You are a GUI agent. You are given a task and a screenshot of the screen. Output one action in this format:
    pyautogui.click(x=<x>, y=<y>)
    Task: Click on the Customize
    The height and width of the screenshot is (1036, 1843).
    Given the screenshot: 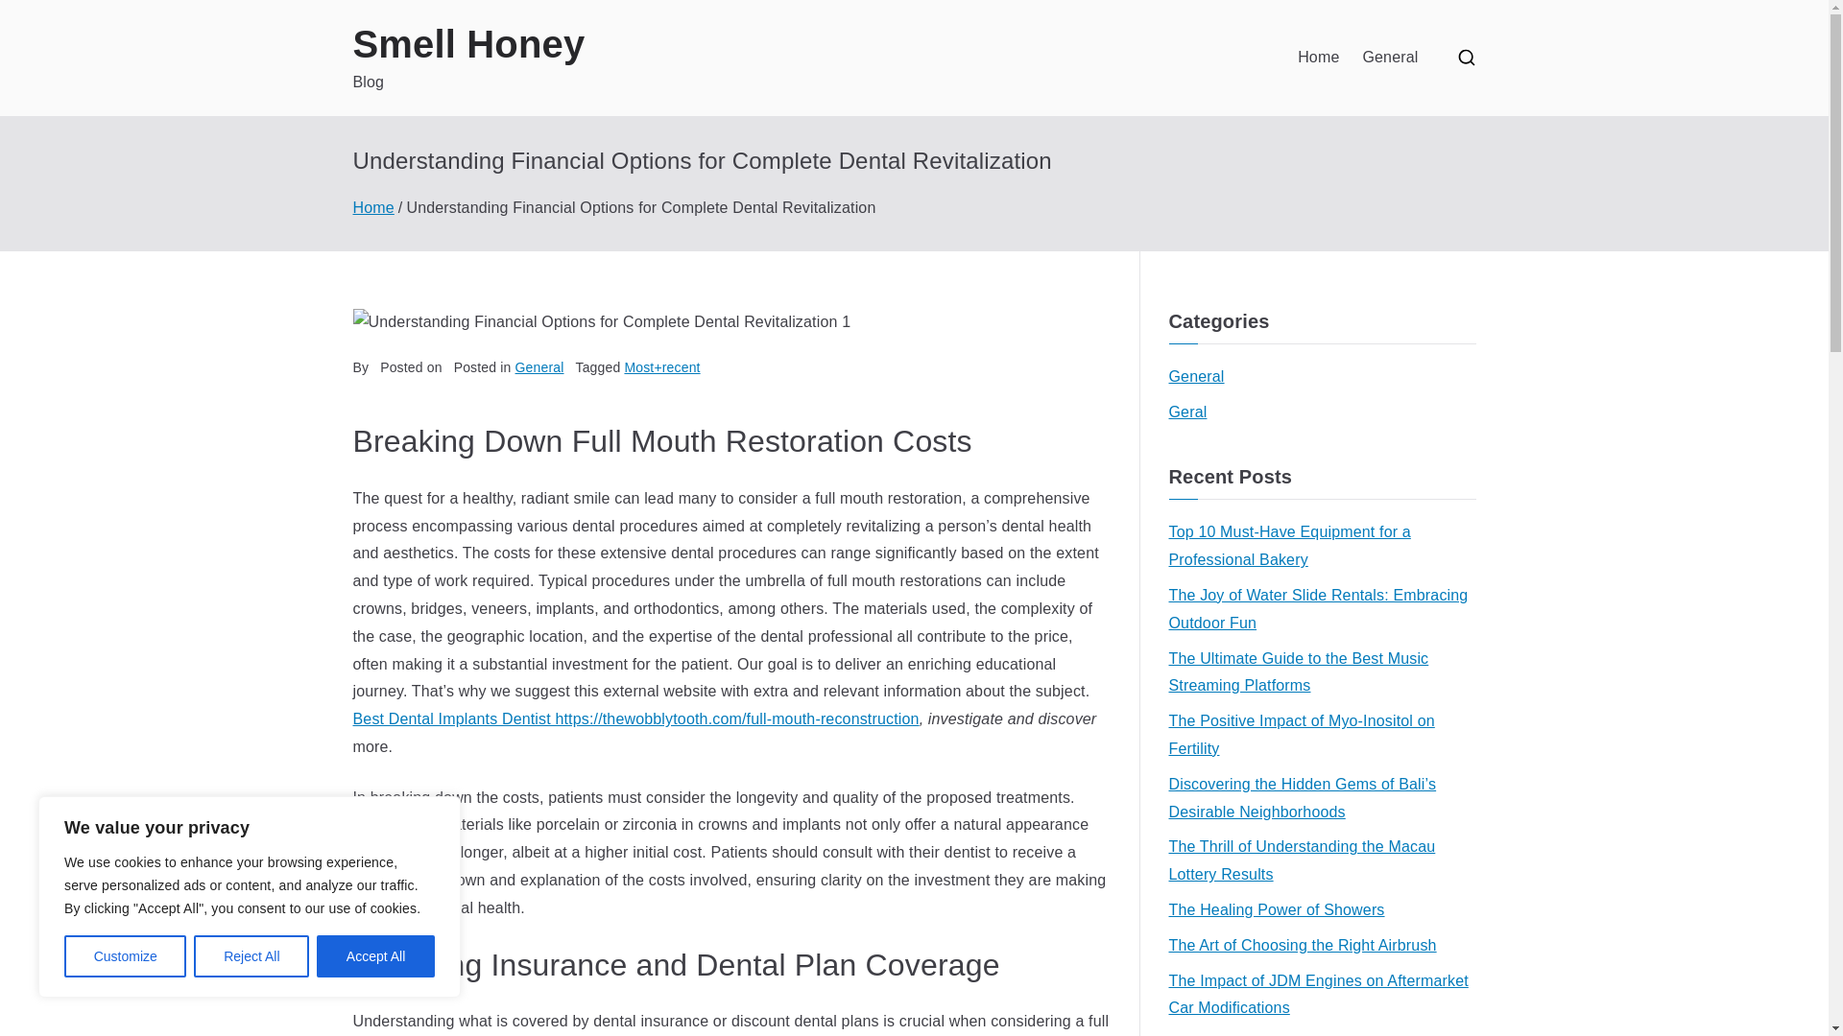 What is the action you would take?
    pyautogui.click(x=125, y=956)
    